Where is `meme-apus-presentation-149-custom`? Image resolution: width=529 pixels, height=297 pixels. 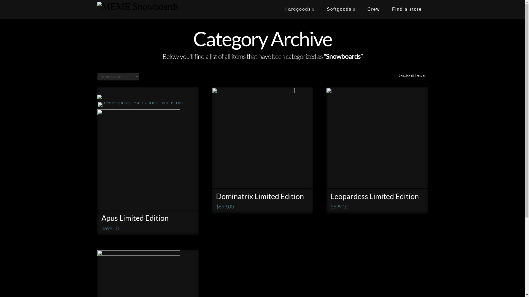 meme-apus-presentation-149-custom is located at coordinates (99, 97).